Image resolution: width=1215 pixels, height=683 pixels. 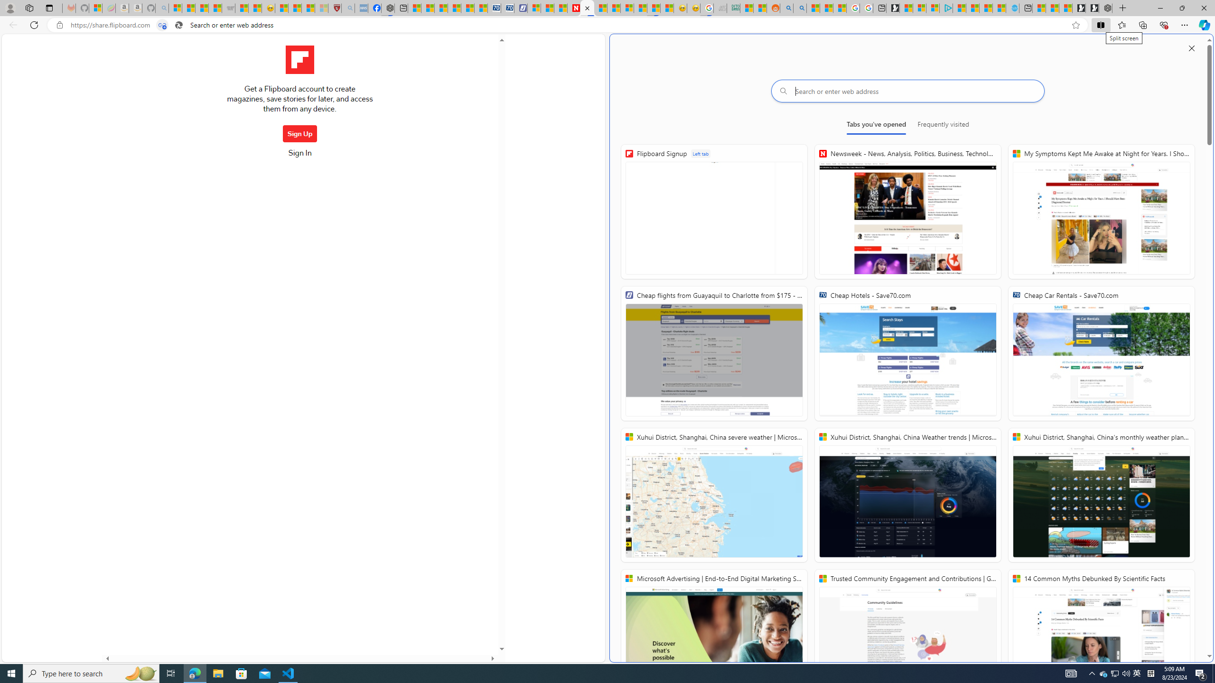 What do you see at coordinates (508, 8) in the screenshot?
I see `Cheap Hotels - Save70.com` at bounding box center [508, 8].